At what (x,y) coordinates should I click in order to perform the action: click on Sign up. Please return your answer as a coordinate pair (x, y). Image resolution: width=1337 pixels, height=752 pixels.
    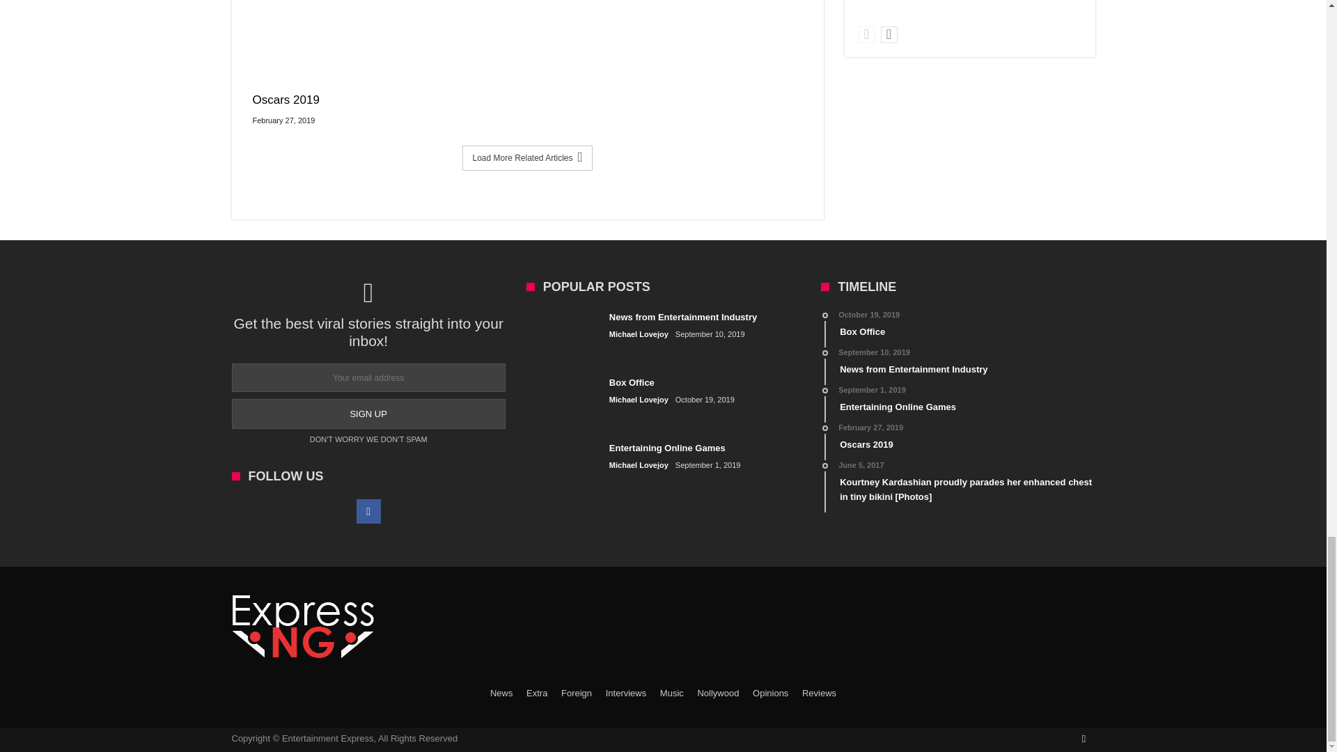
    Looking at the image, I should click on (368, 414).